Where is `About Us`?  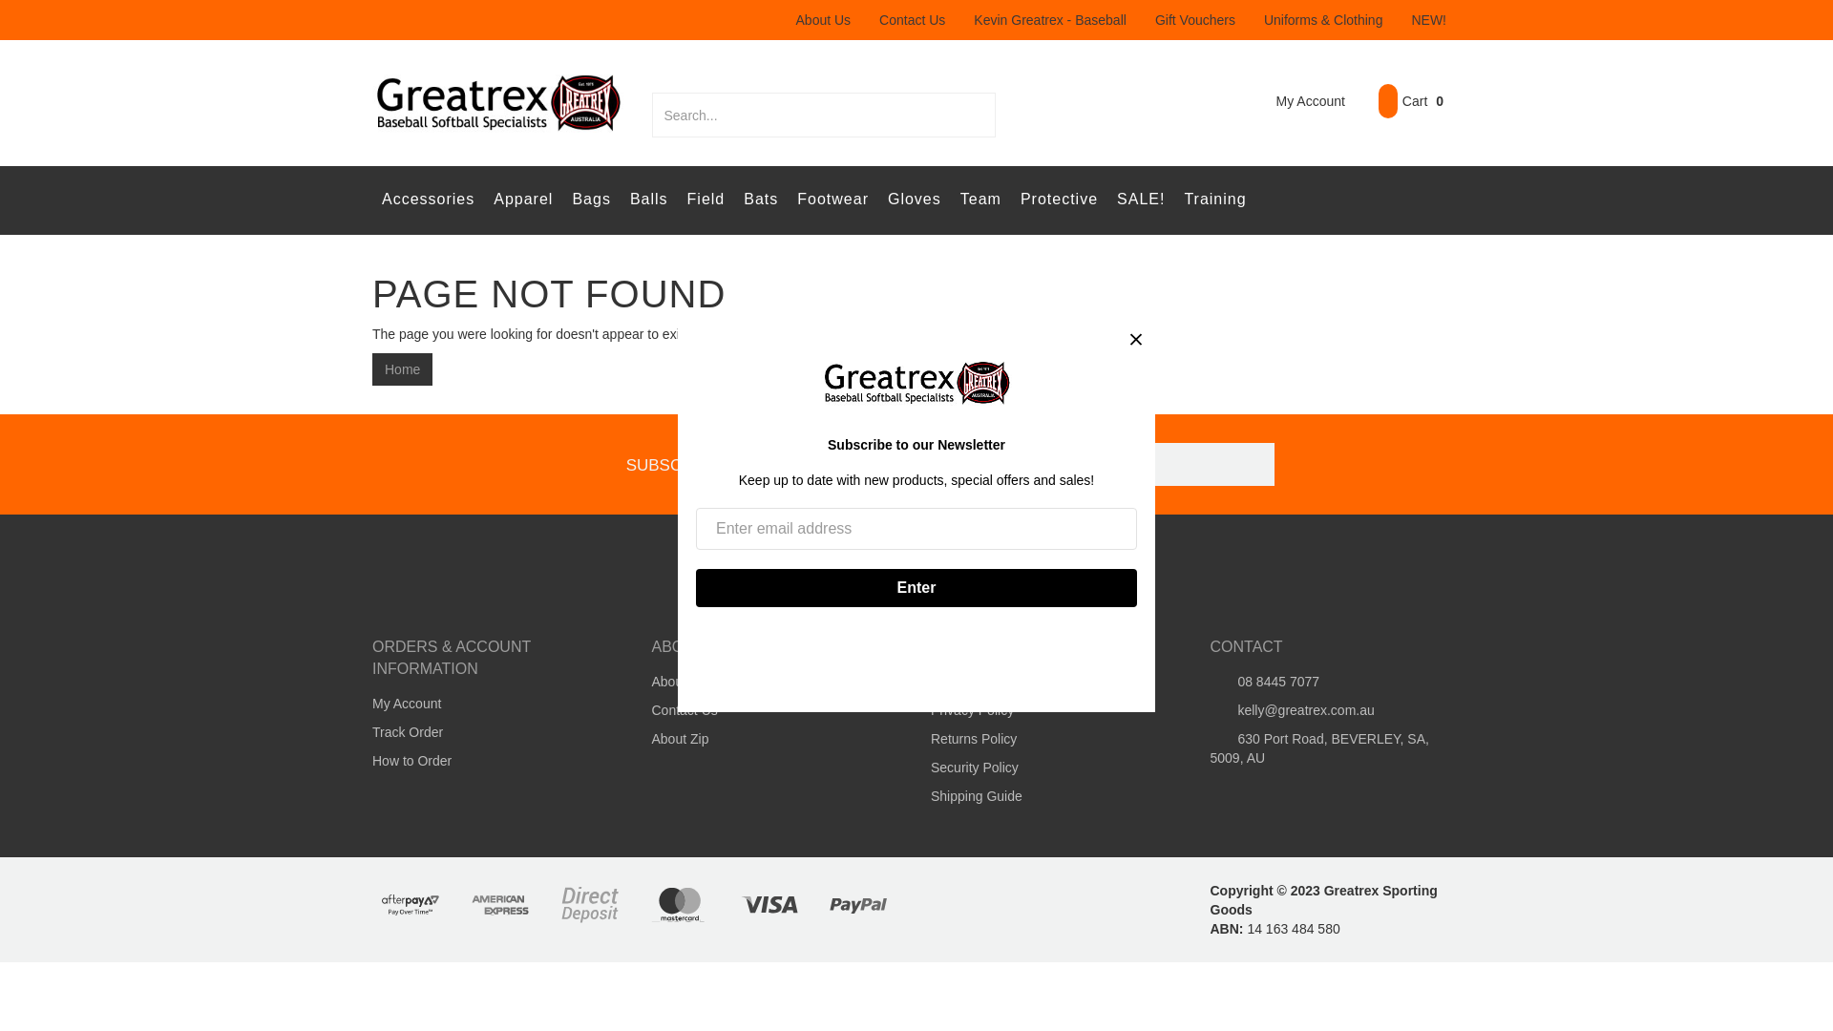 About Us is located at coordinates (770, 682).